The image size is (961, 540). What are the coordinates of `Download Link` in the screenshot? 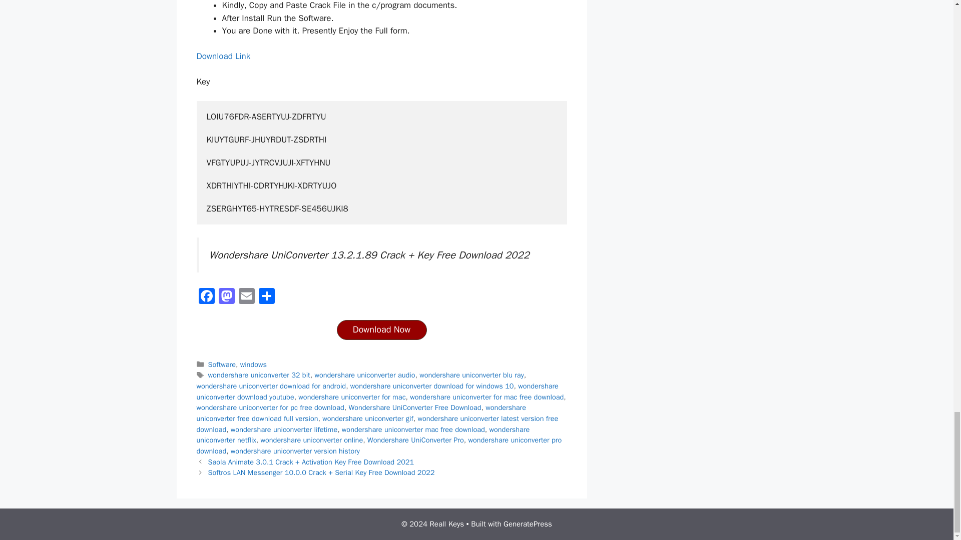 It's located at (223, 56).